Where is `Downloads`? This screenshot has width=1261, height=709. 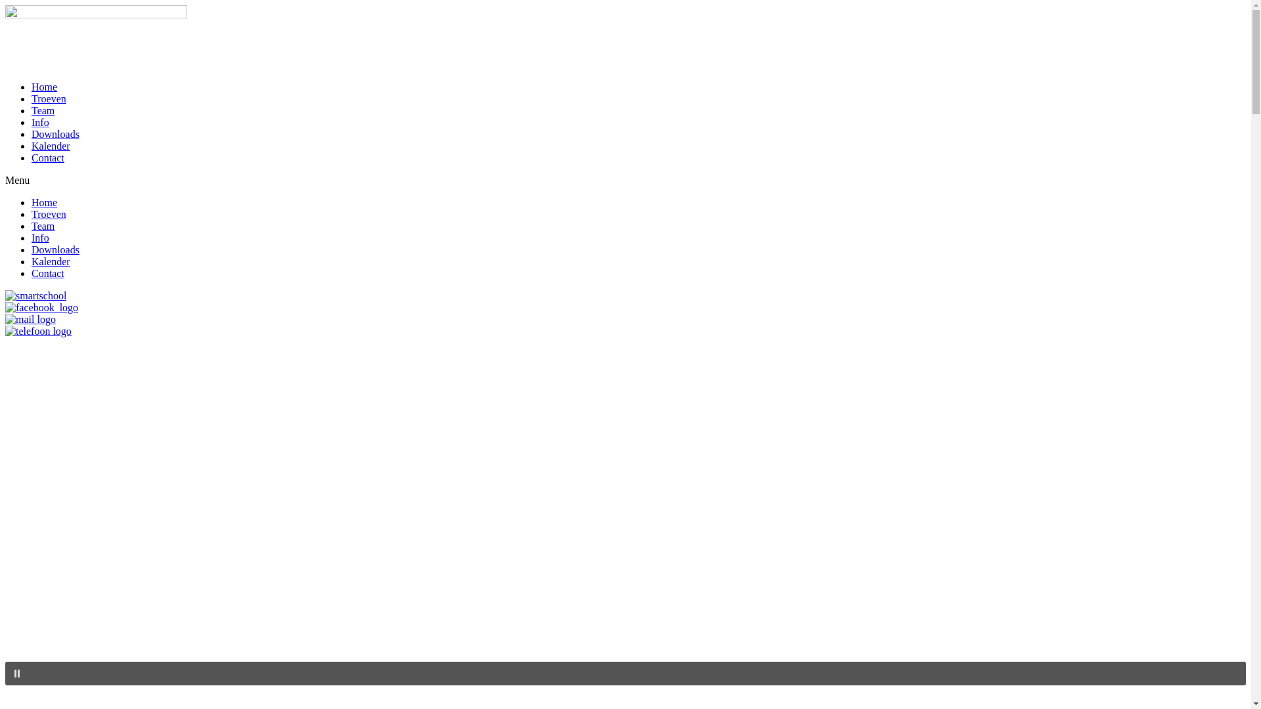 Downloads is located at coordinates (55, 249).